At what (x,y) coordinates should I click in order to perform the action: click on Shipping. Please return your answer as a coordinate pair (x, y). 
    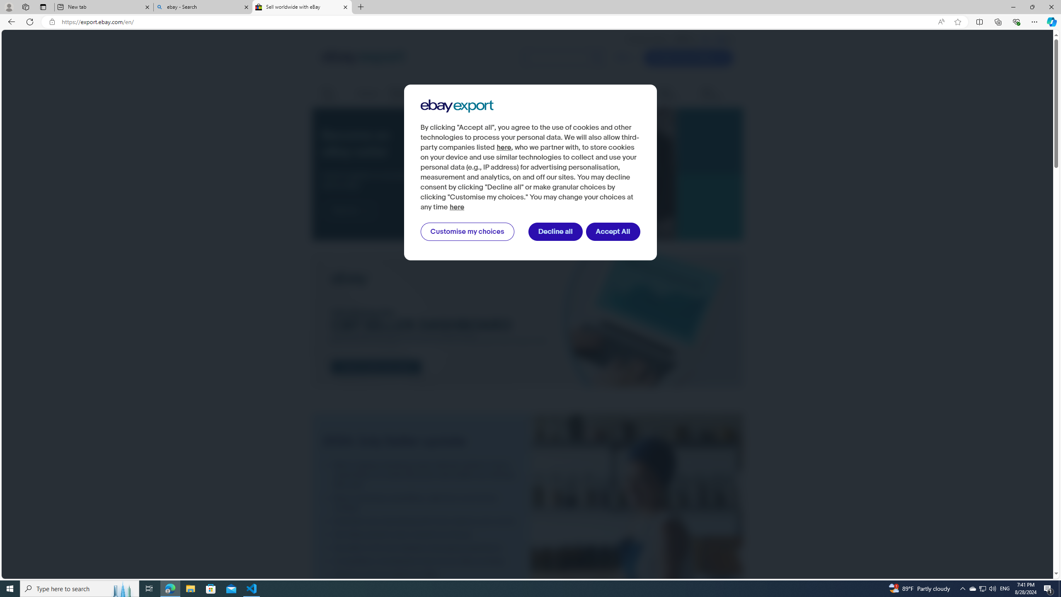
    Looking at the image, I should click on (367, 93).